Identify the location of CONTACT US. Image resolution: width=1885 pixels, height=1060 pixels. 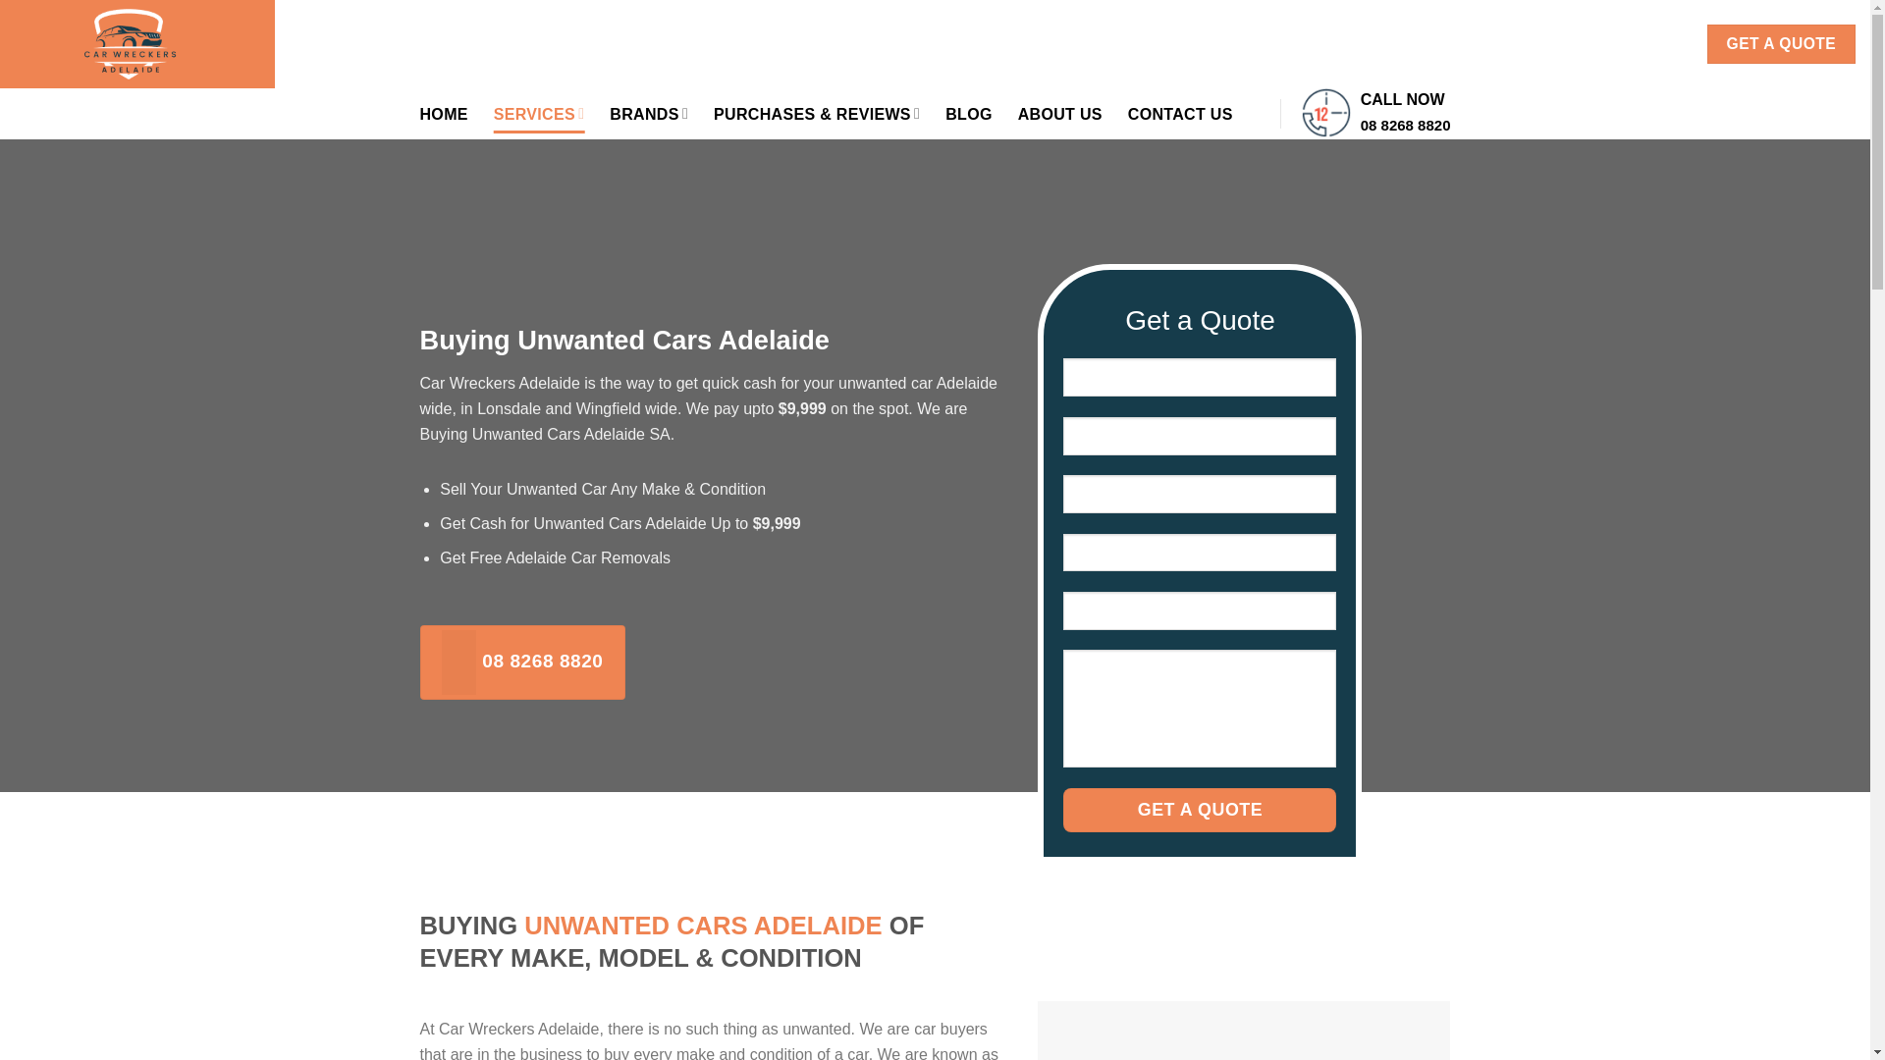
(1618, 43).